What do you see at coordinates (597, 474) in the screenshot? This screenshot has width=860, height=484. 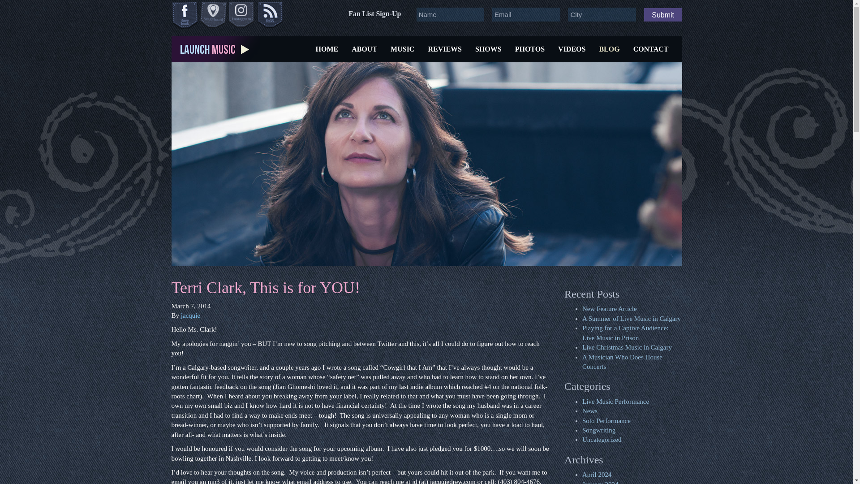 I see `April 2024` at bounding box center [597, 474].